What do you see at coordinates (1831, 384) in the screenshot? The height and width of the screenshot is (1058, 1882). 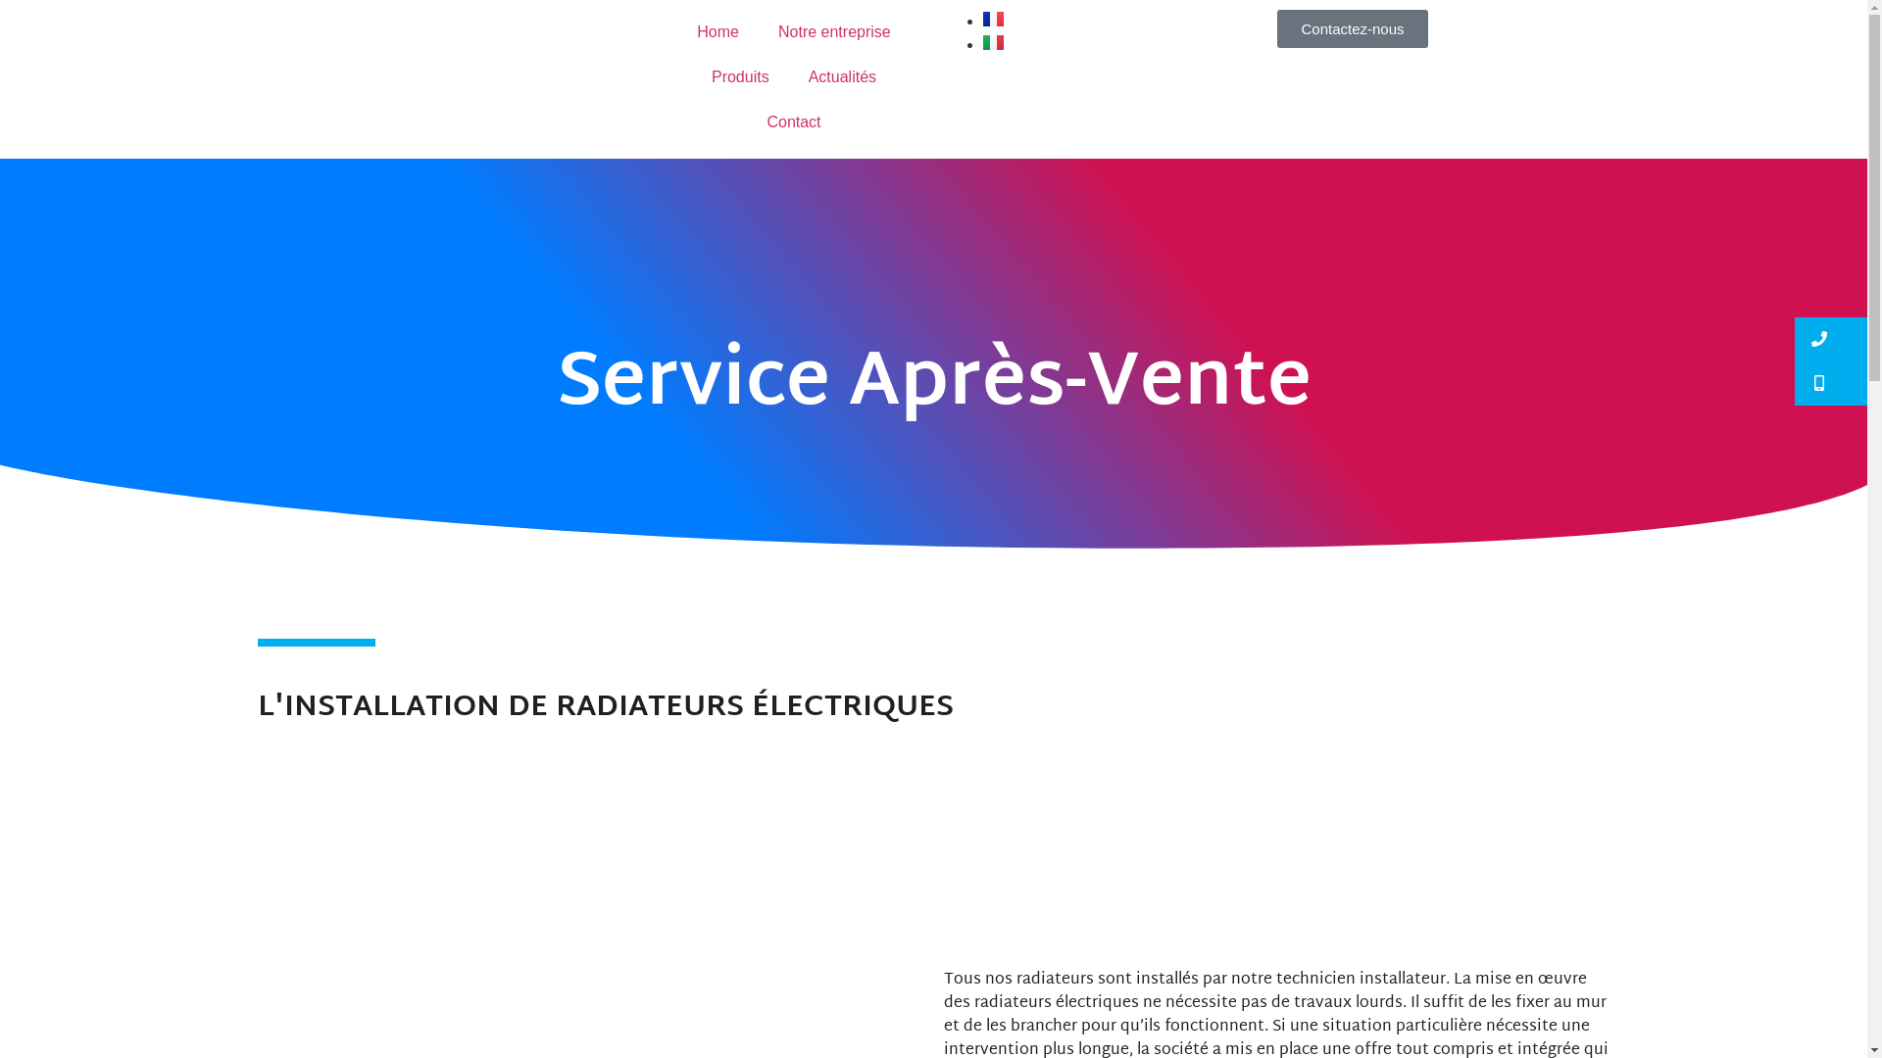 I see ` ` at bounding box center [1831, 384].